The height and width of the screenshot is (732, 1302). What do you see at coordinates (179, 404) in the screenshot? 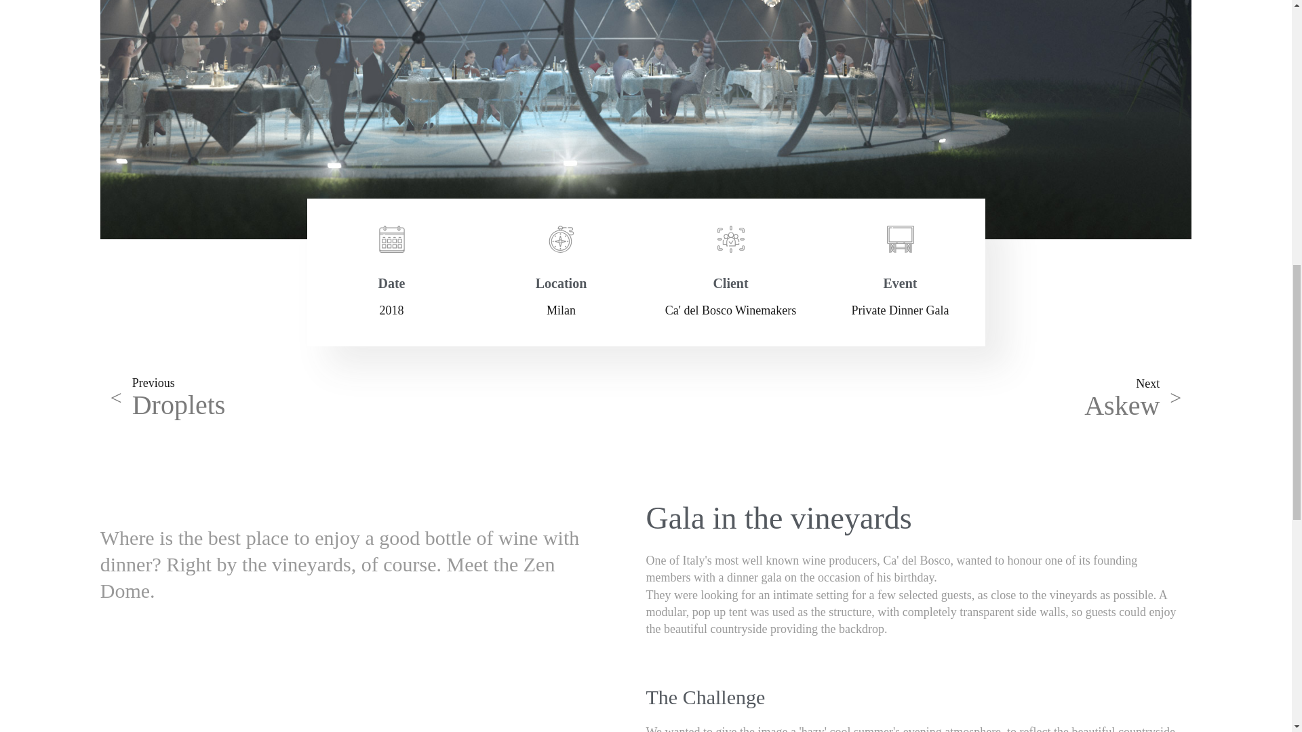
I see `Droplets` at bounding box center [179, 404].